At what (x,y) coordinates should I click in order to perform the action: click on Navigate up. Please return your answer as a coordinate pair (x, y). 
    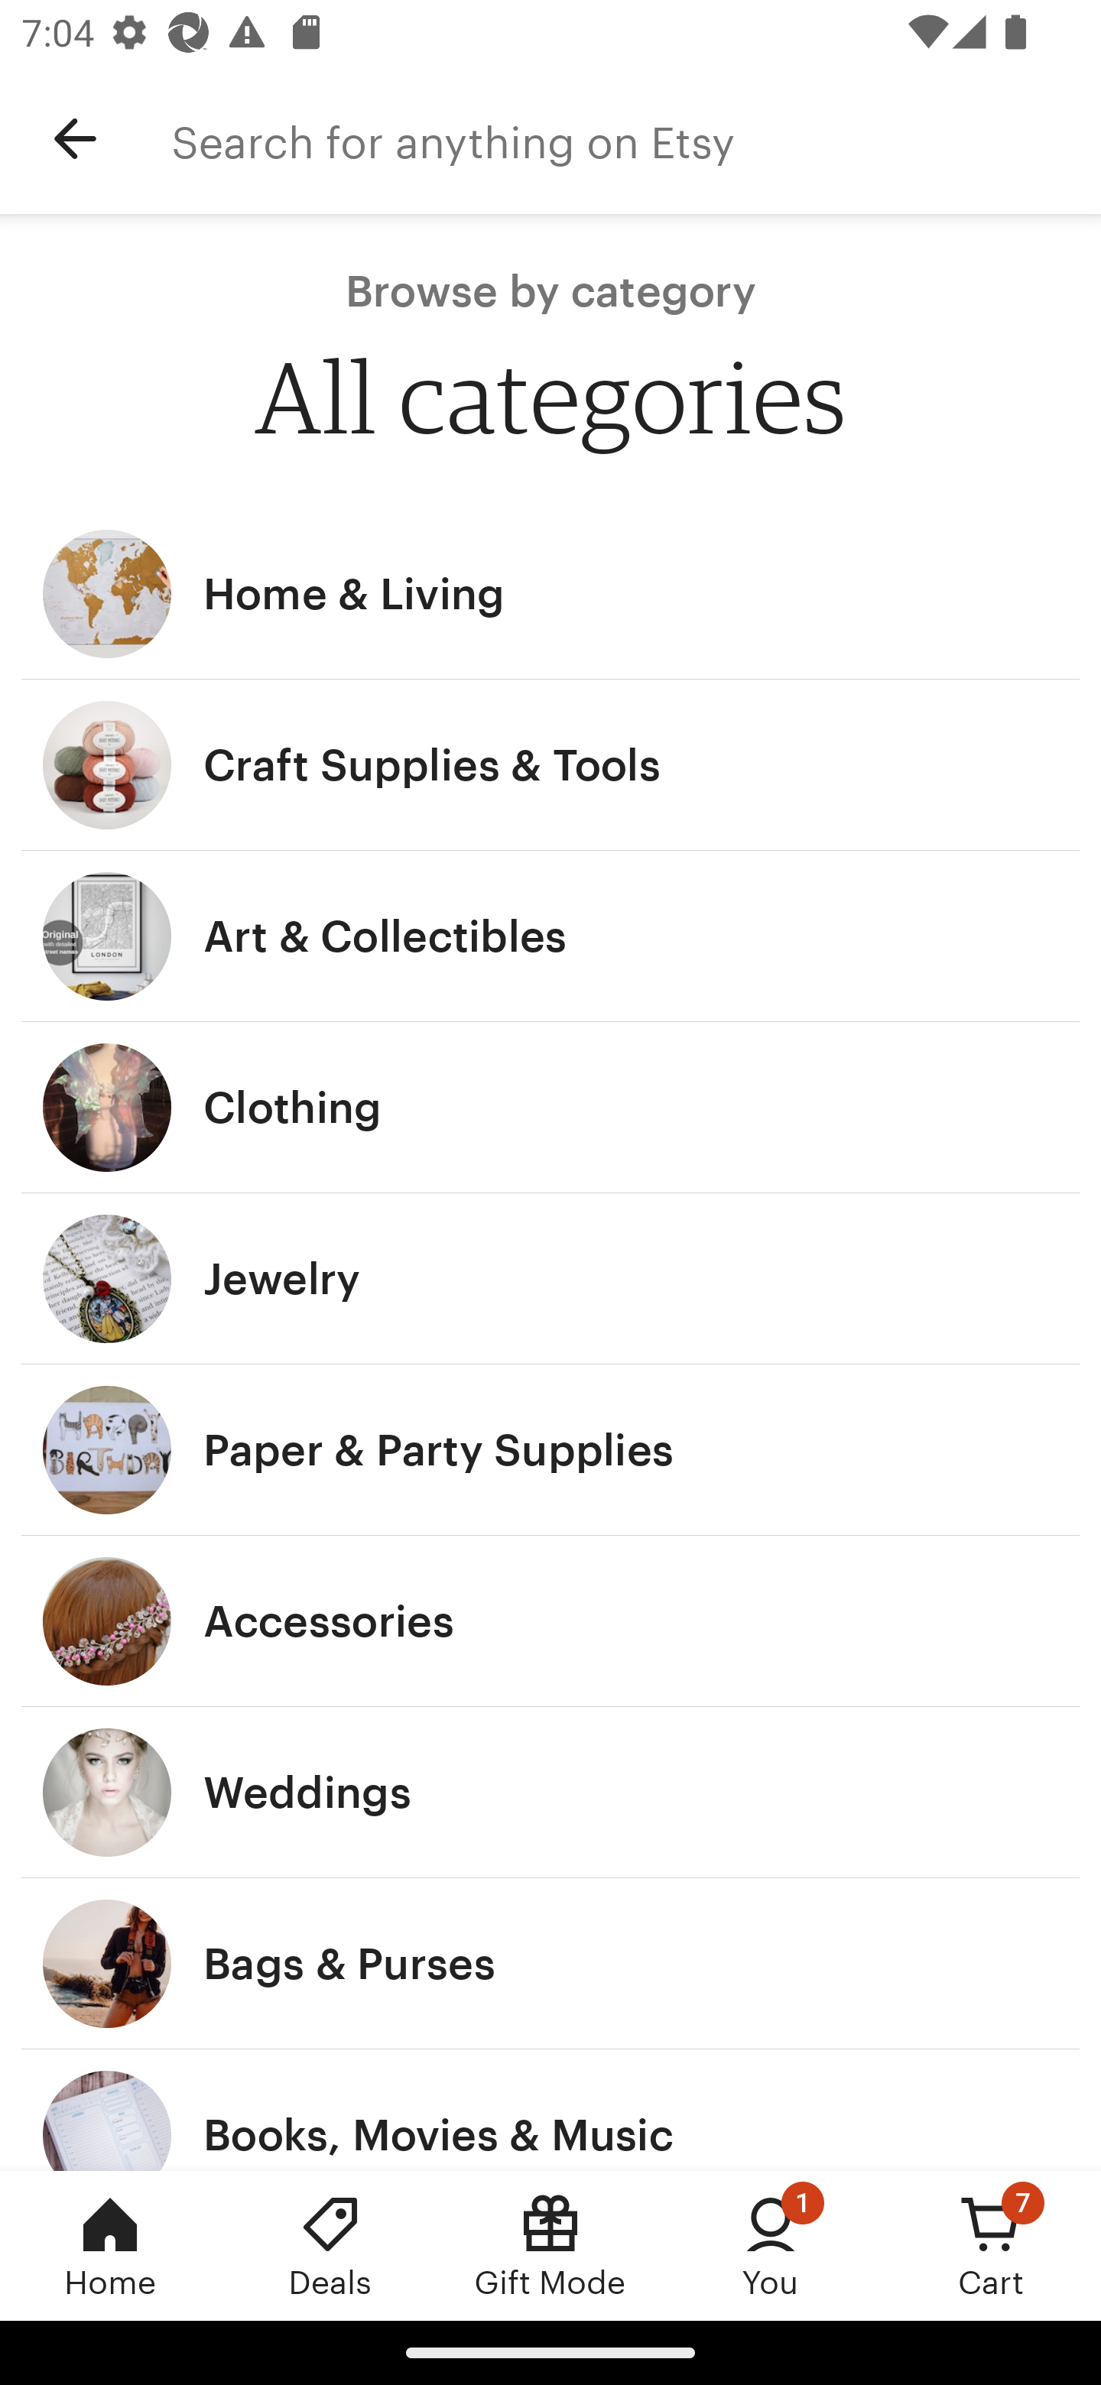
    Looking at the image, I should click on (75, 139).